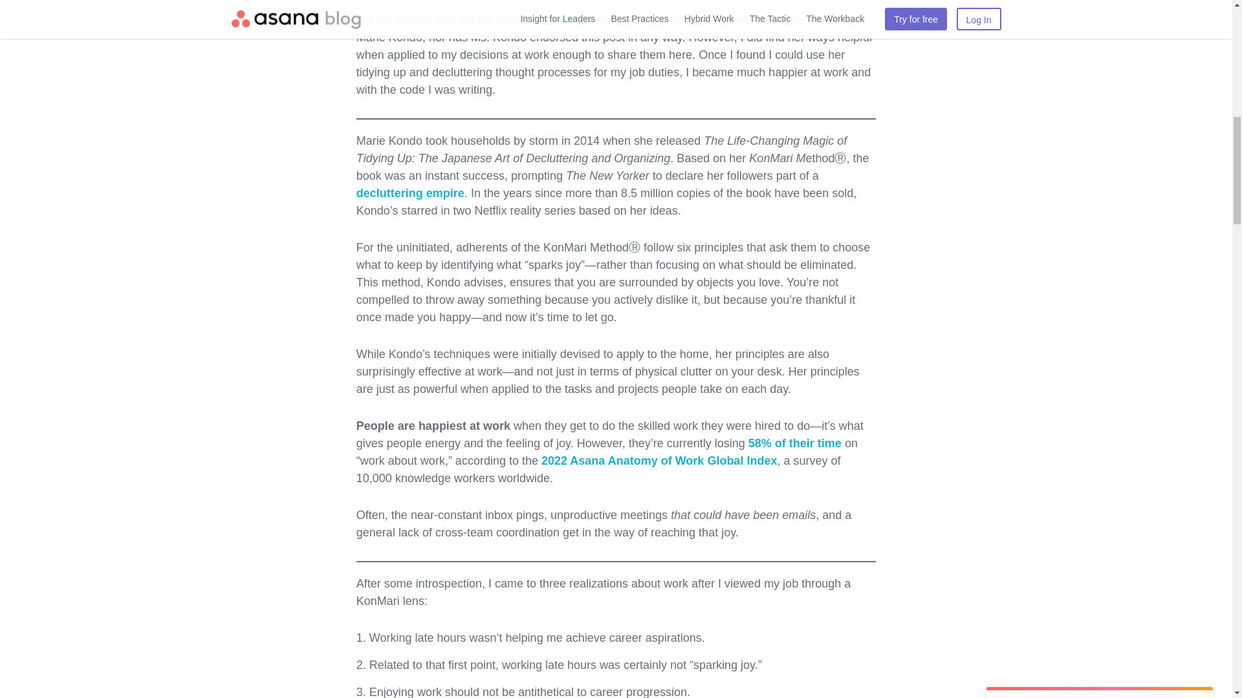 Image resolution: width=1242 pixels, height=698 pixels. What do you see at coordinates (1100, 107) in the screenshot?
I see `Subscribe` at bounding box center [1100, 107].